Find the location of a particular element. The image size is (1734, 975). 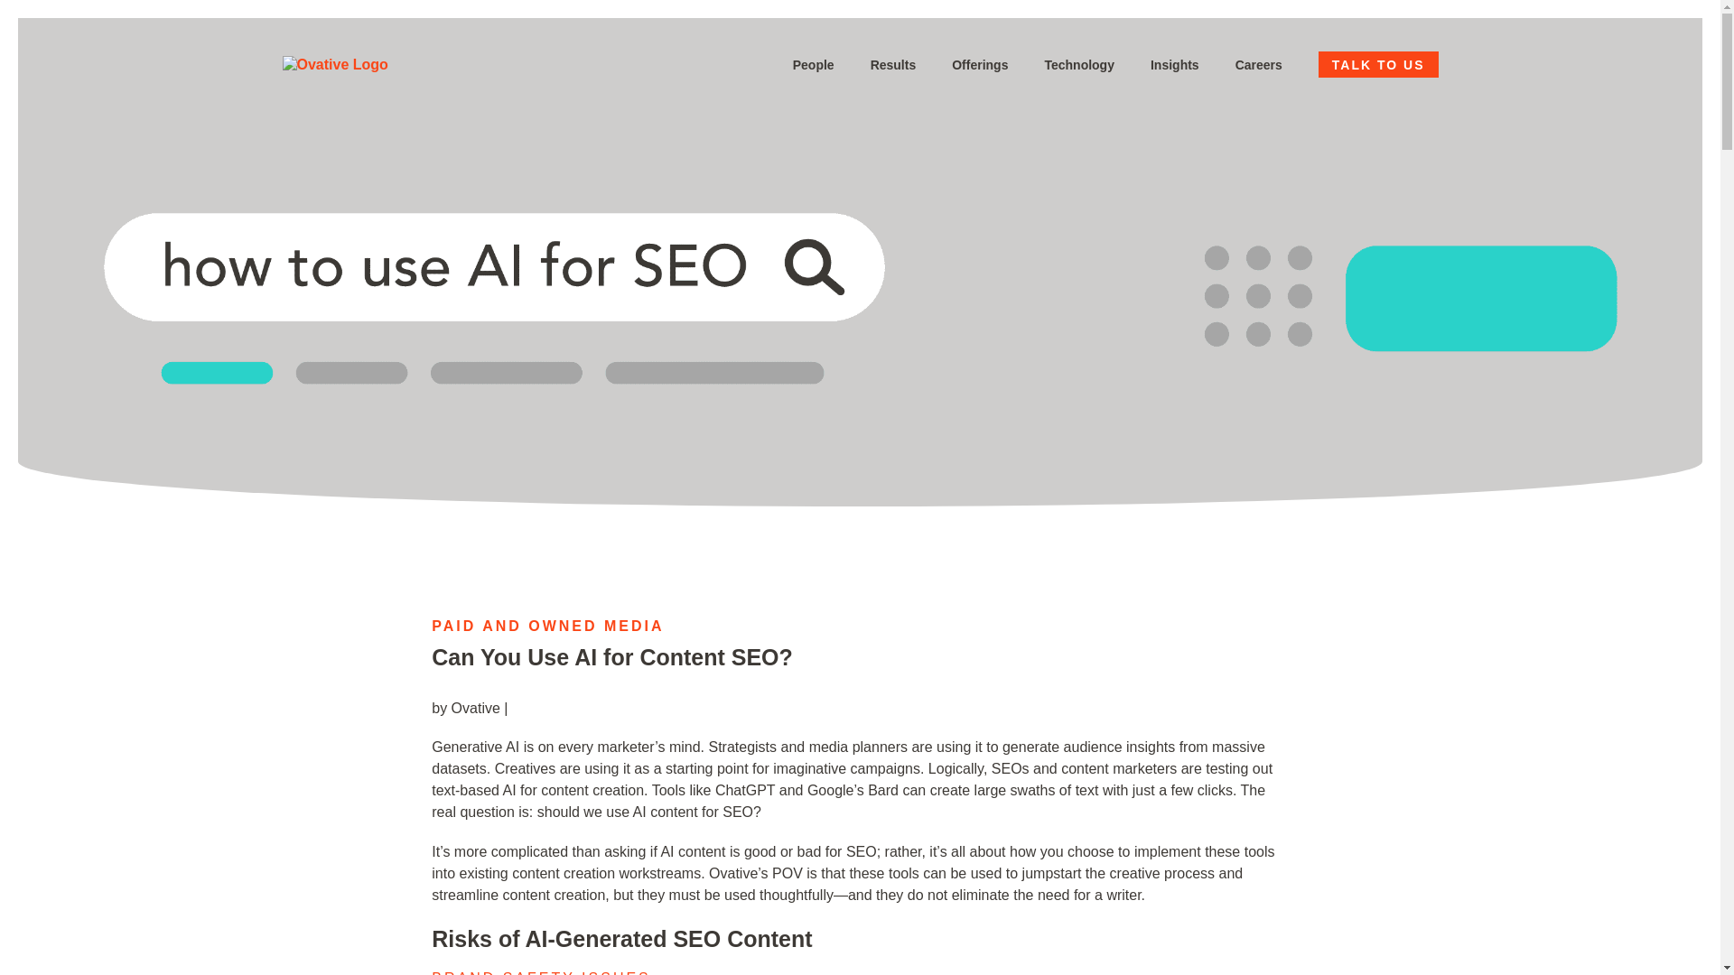

Ovative Home is located at coordinates (334, 65).